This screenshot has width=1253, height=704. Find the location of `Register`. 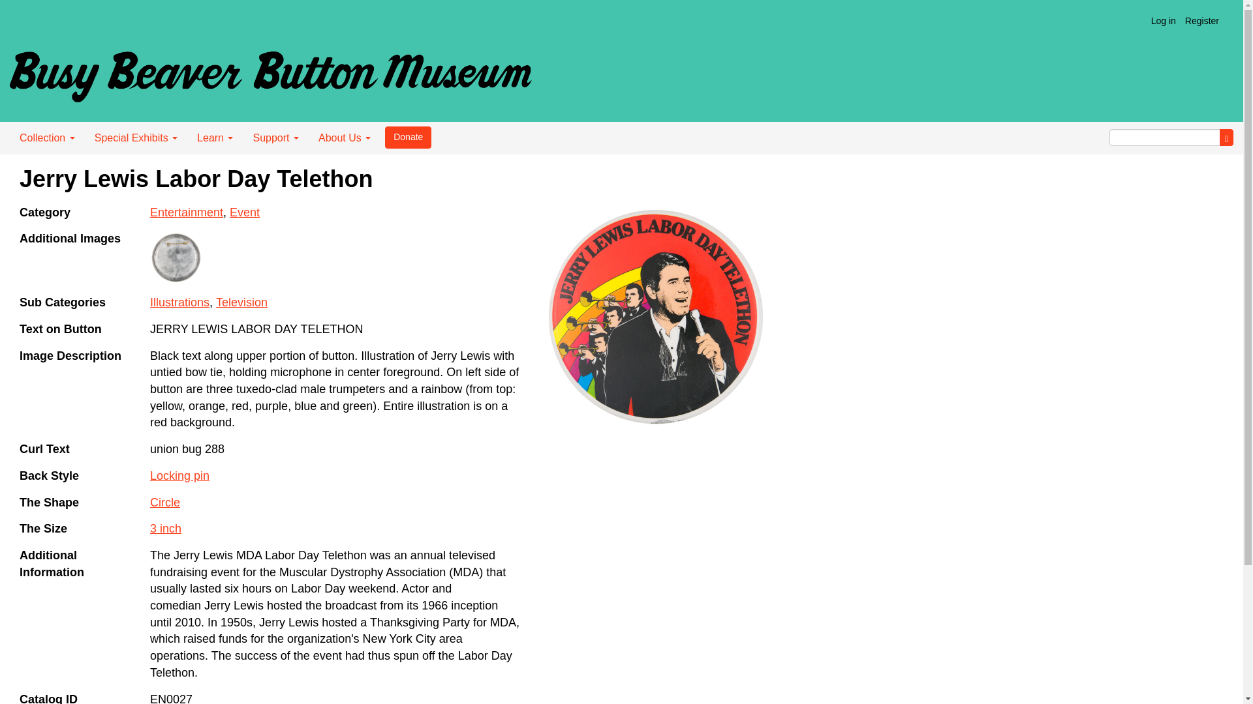

Register is located at coordinates (1202, 21).